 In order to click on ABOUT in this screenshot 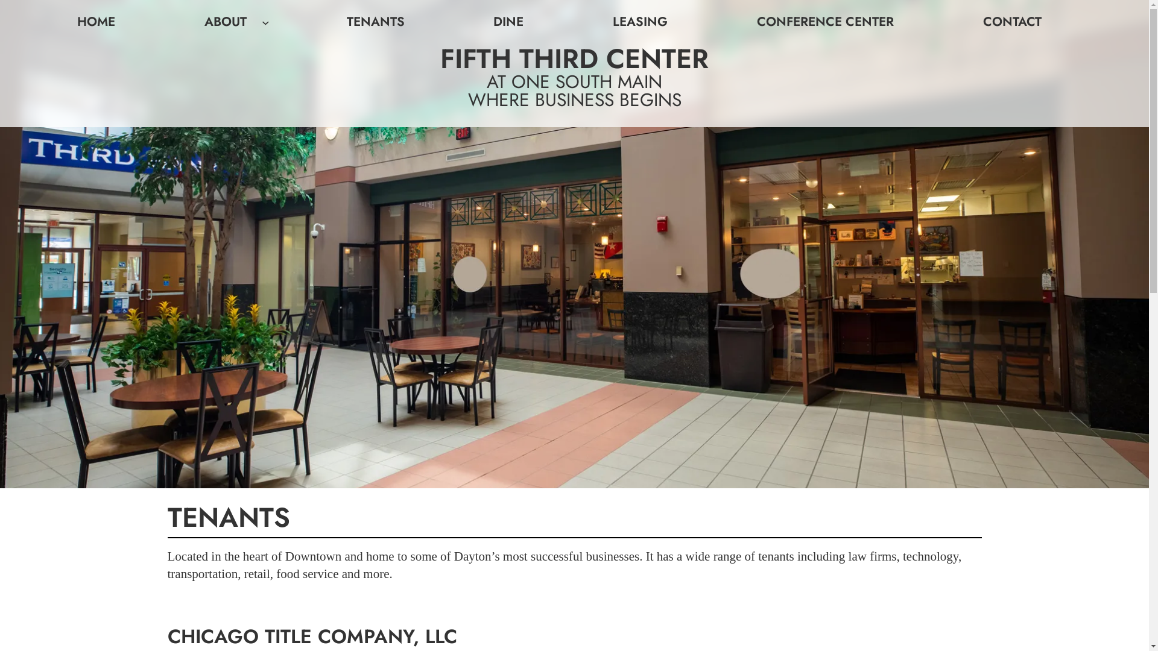, I will do `click(226, 22)`.